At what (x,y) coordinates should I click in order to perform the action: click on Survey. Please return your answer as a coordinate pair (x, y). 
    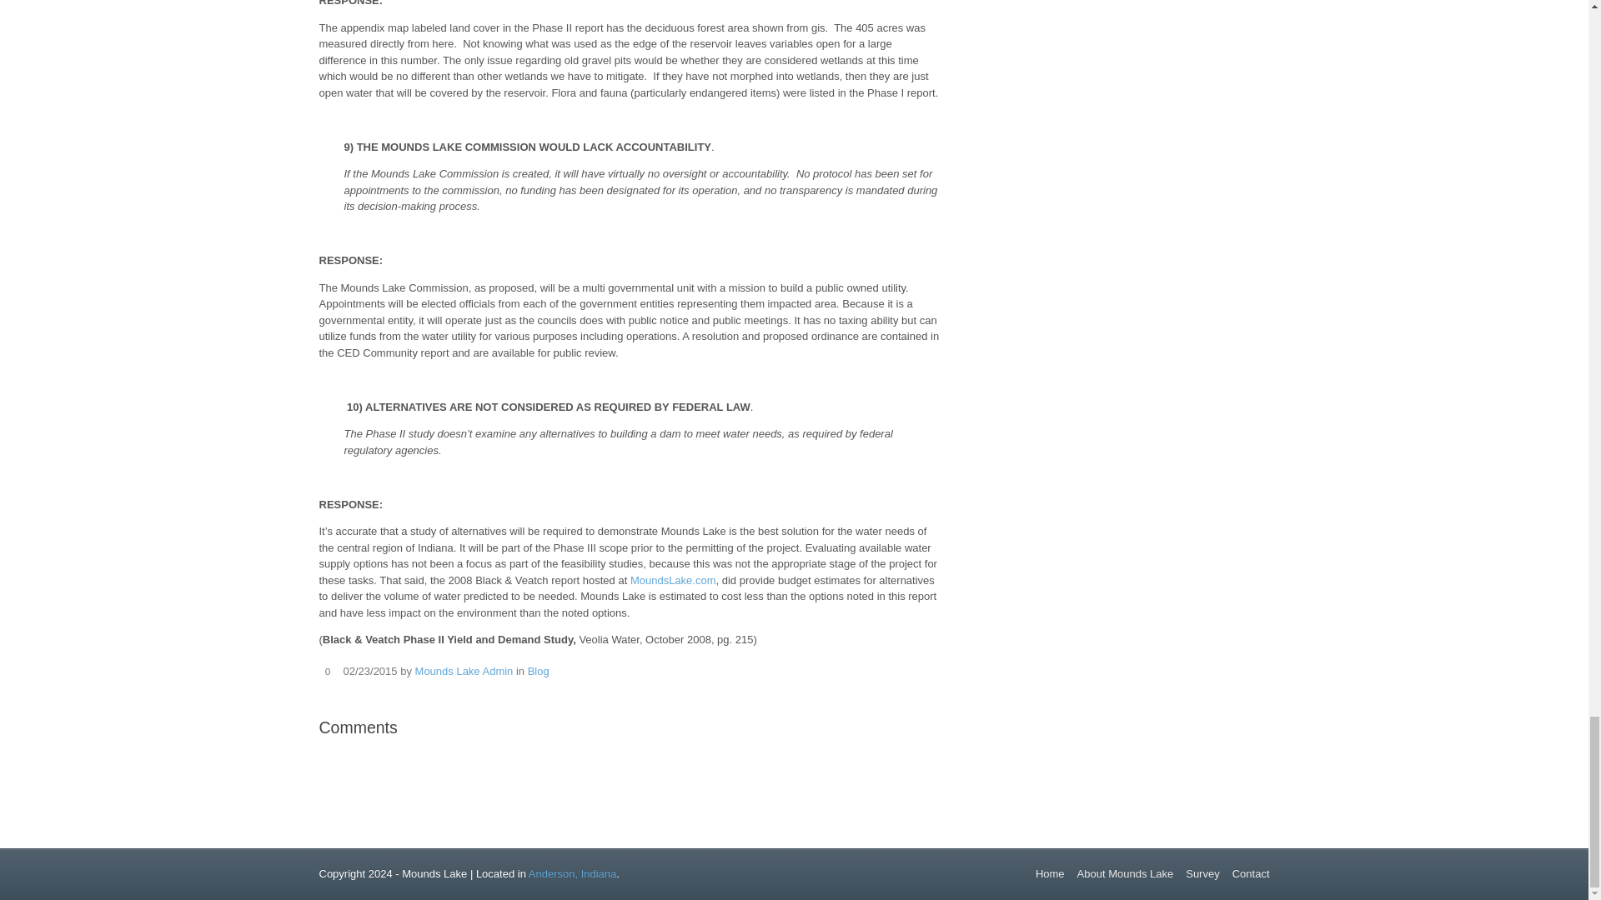
    Looking at the image, I should click on (1202, 873).